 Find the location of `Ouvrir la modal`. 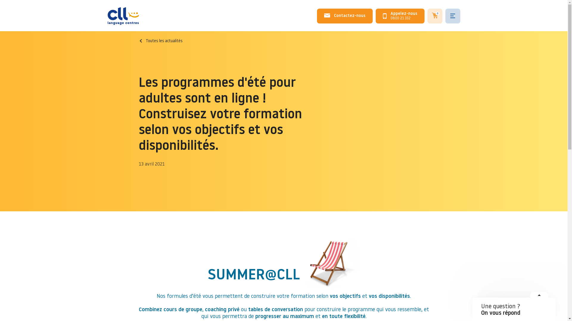

Ouvrir la modal is located at coordinates (539, 297).